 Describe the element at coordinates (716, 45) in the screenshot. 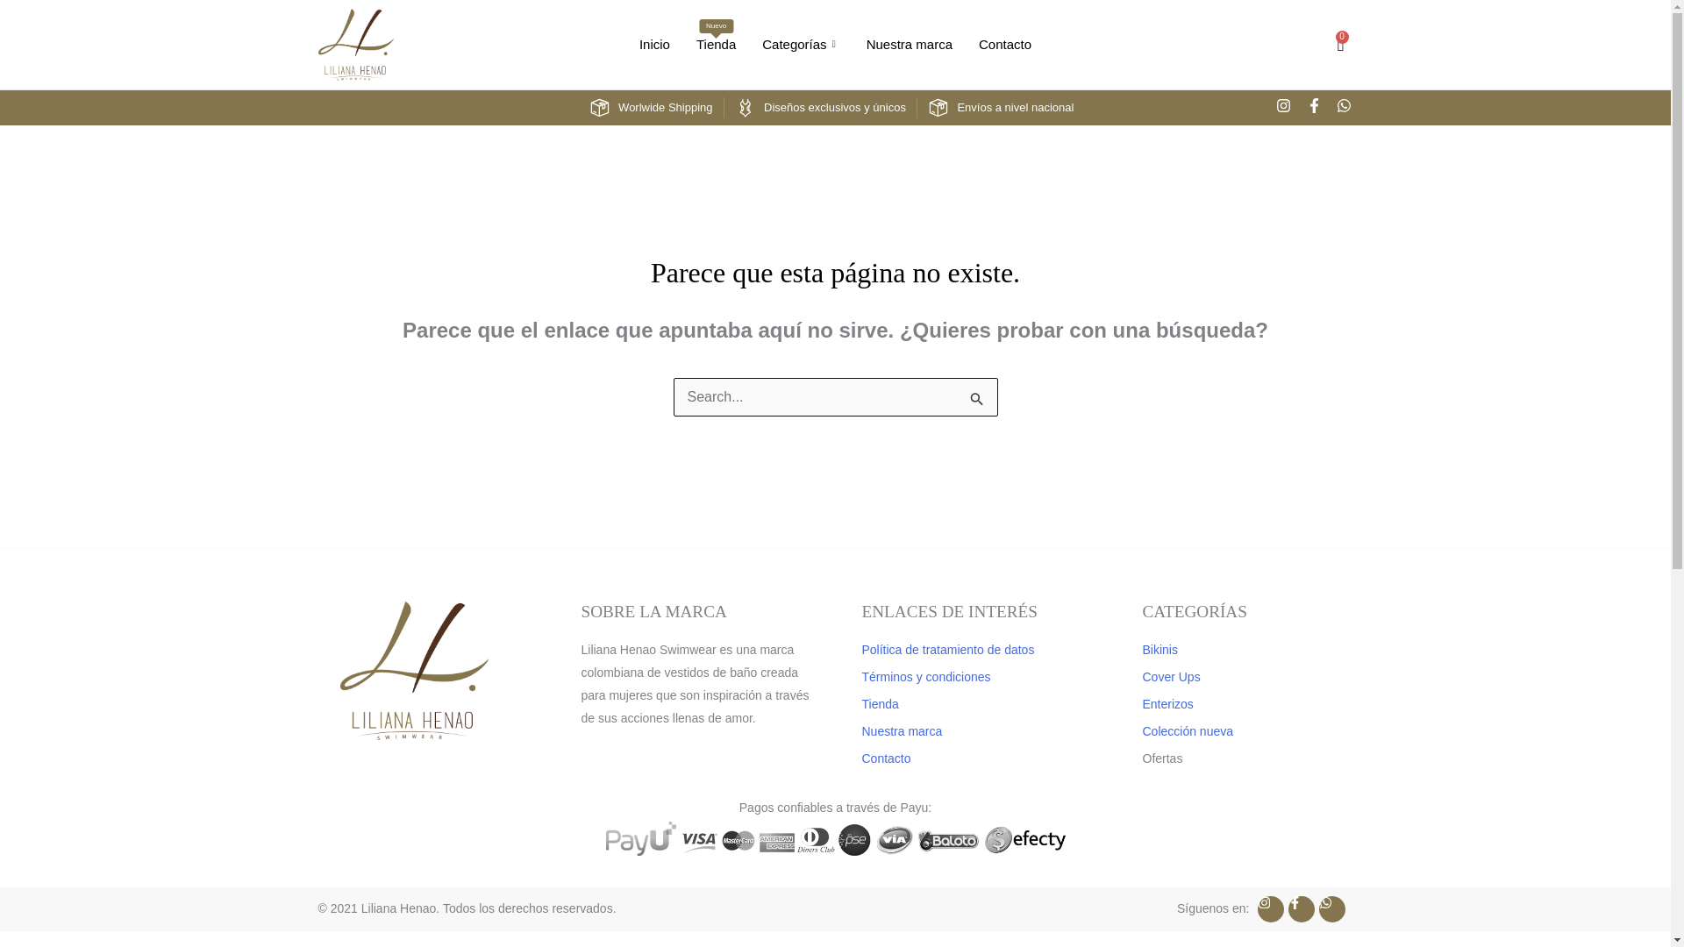

I see `Contacto` at that location.